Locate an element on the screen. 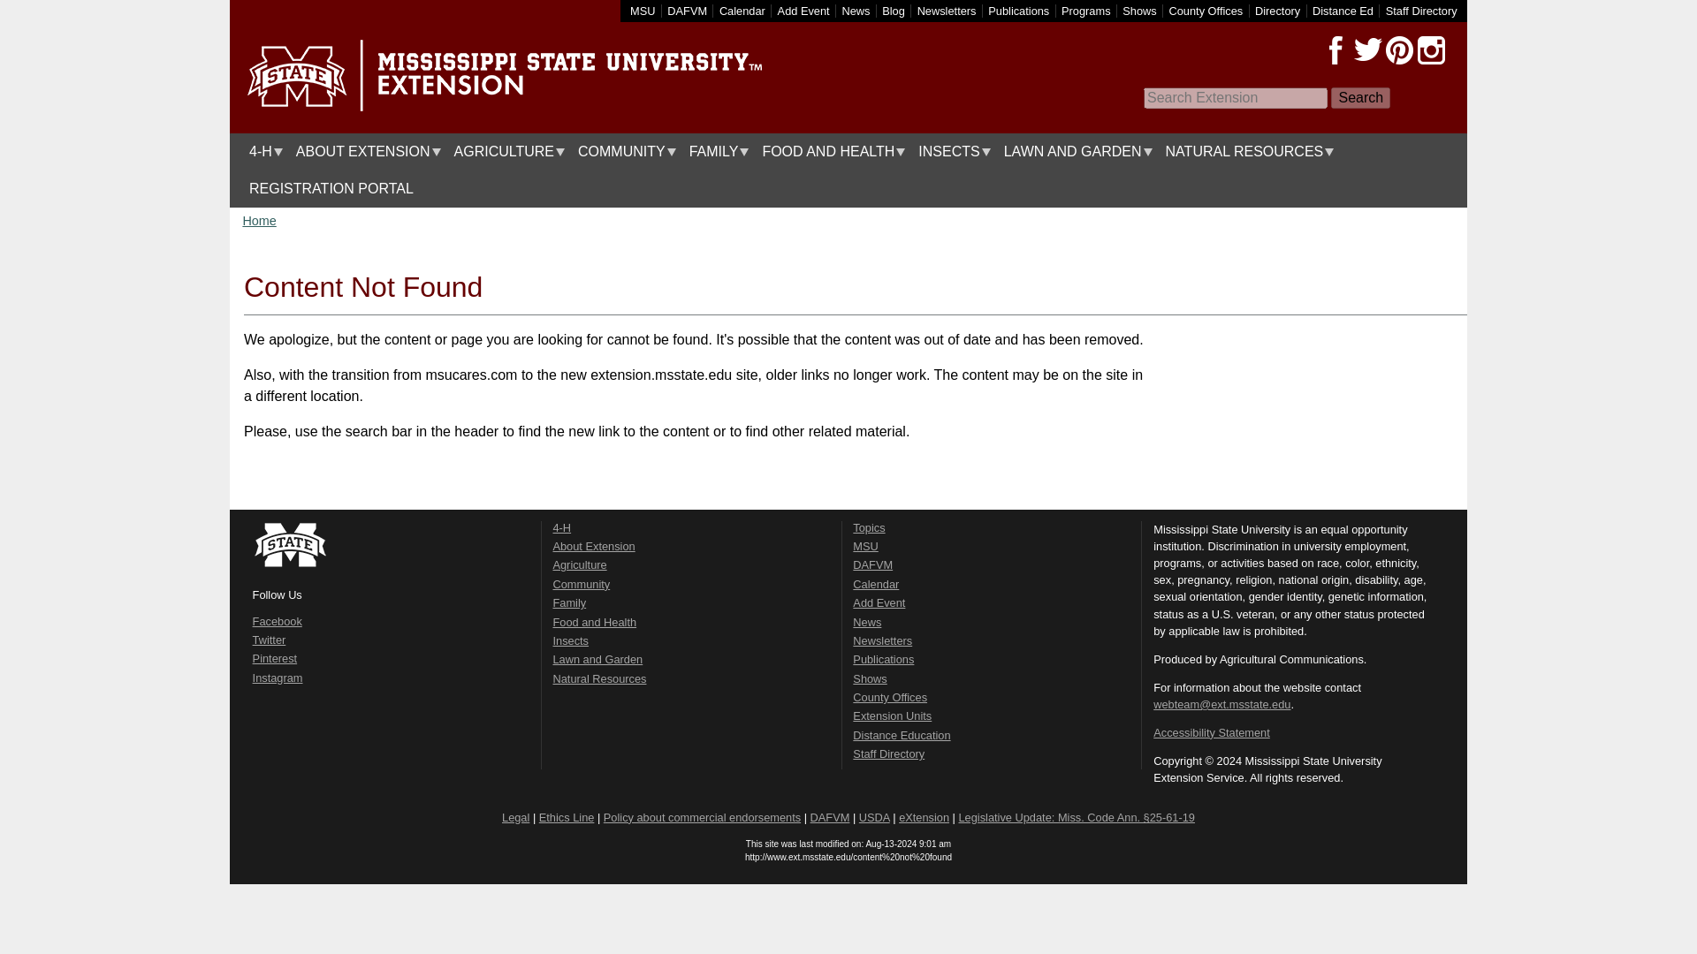  Calendar is located at coordinates (742, 11).